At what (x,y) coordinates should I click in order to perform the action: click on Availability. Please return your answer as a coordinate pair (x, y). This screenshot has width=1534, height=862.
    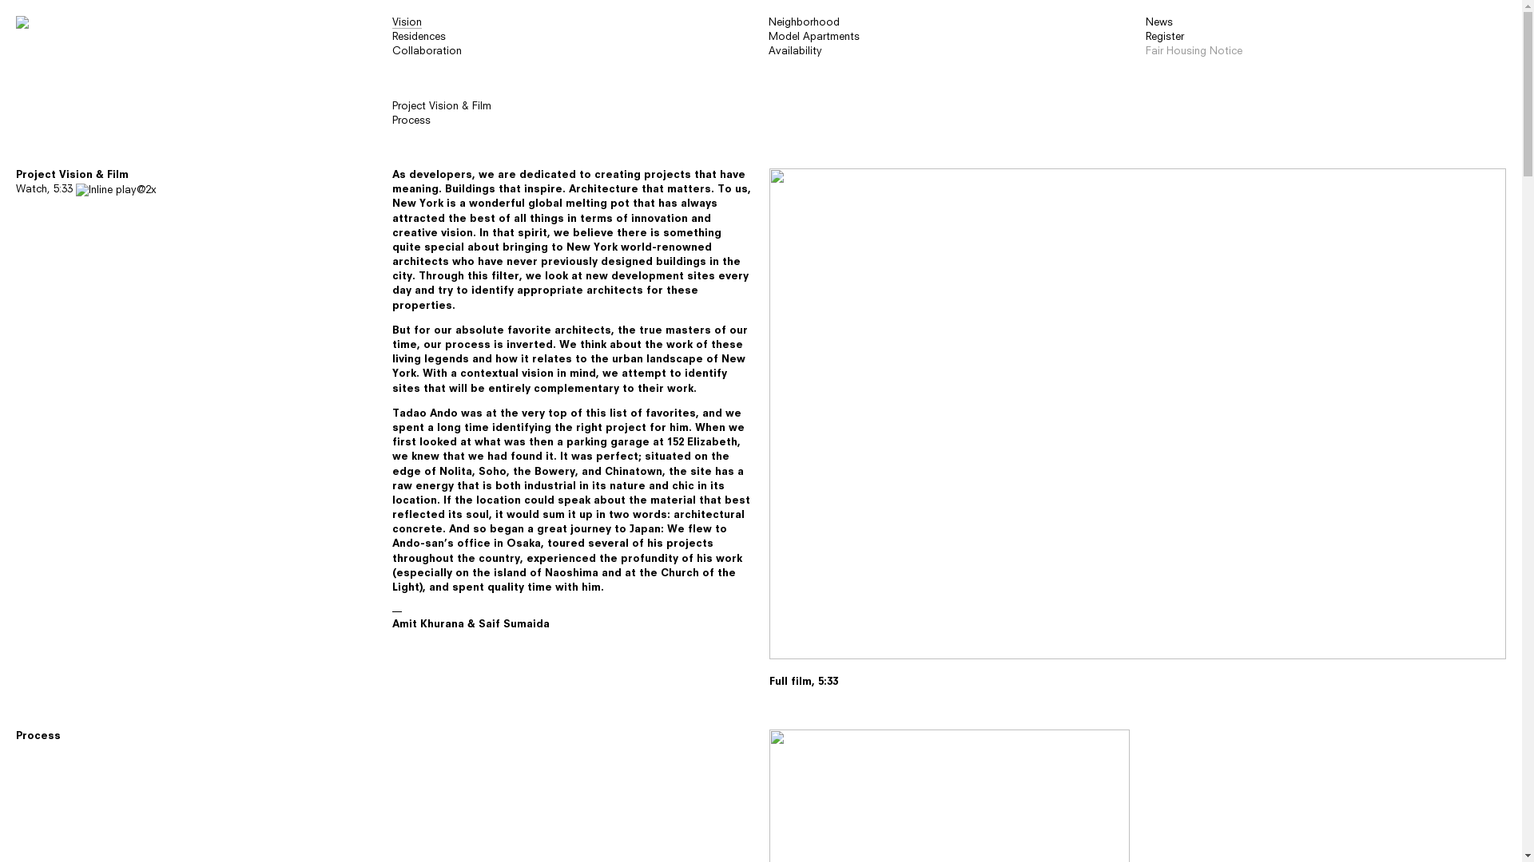
    Looking at the image, I should click on (796, 51).